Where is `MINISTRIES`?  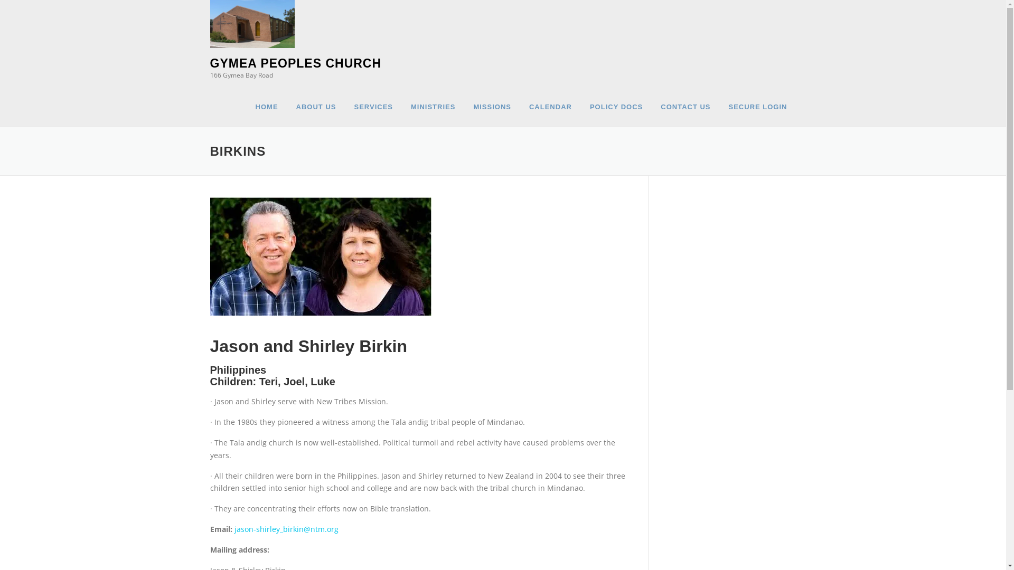 MINISTRIES is located at coordinates (433, 107).